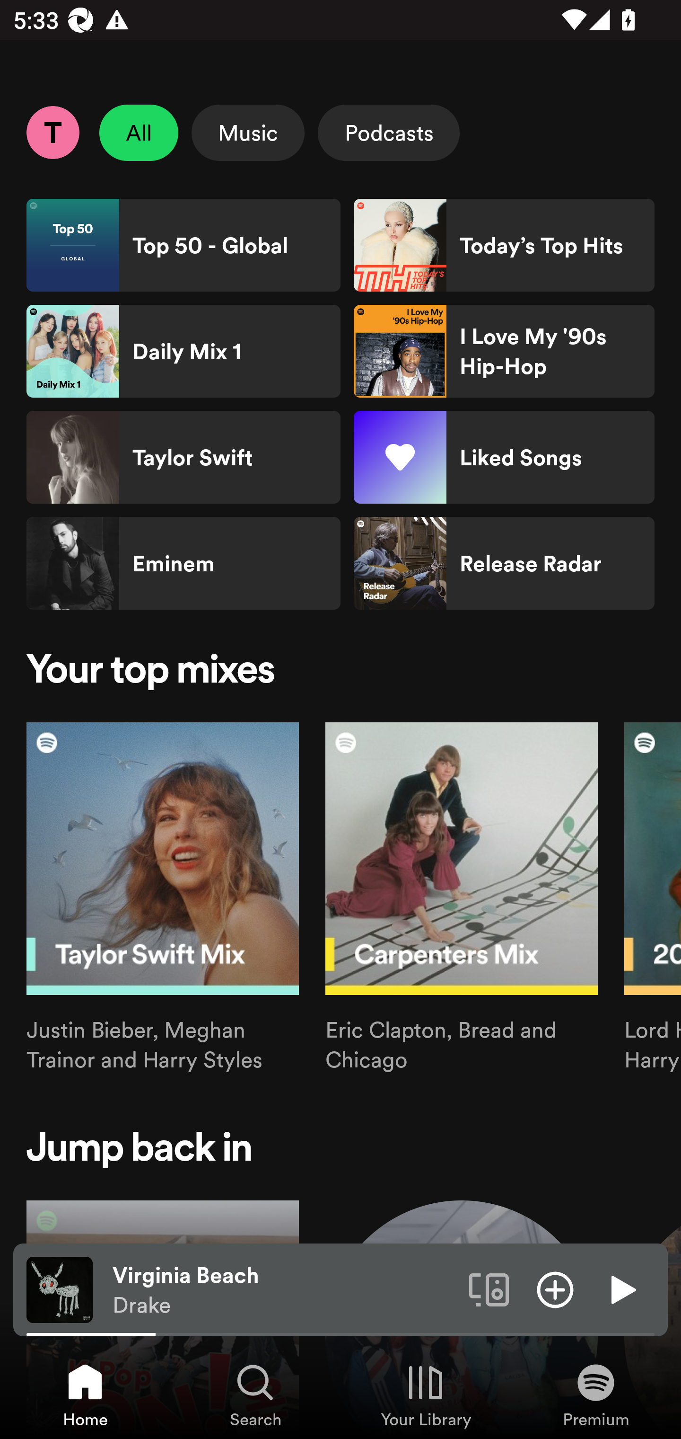 This screenshot has height=1439, width=681. I want to click on Top 50 - Global Shortcut Top 50 - Global, so click(183, 245).